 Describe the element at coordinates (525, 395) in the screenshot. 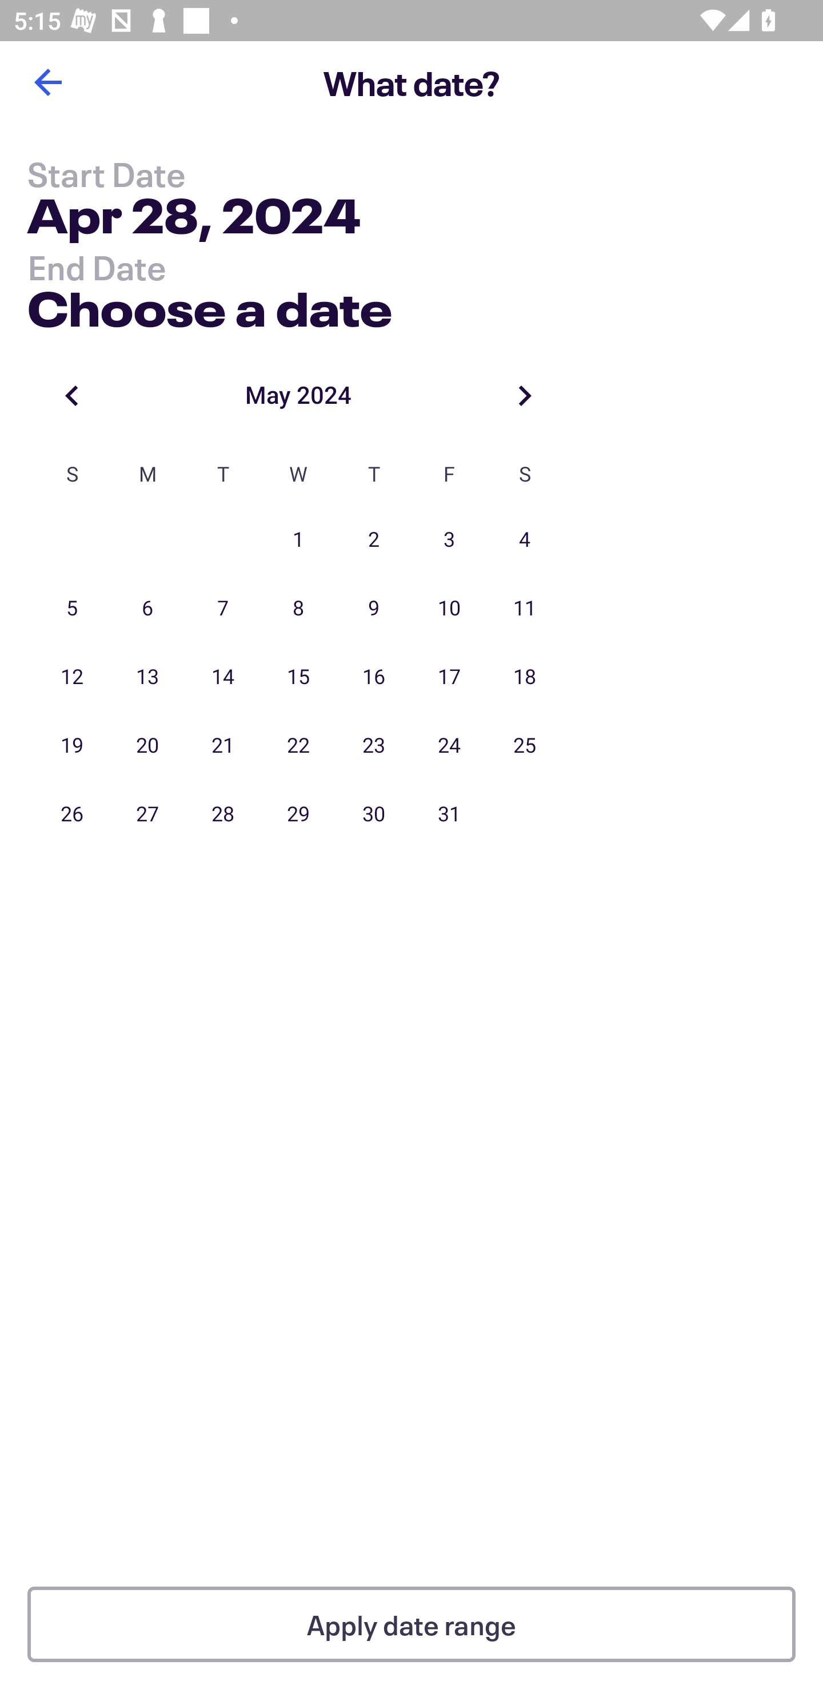

I see `Next month` at that location.